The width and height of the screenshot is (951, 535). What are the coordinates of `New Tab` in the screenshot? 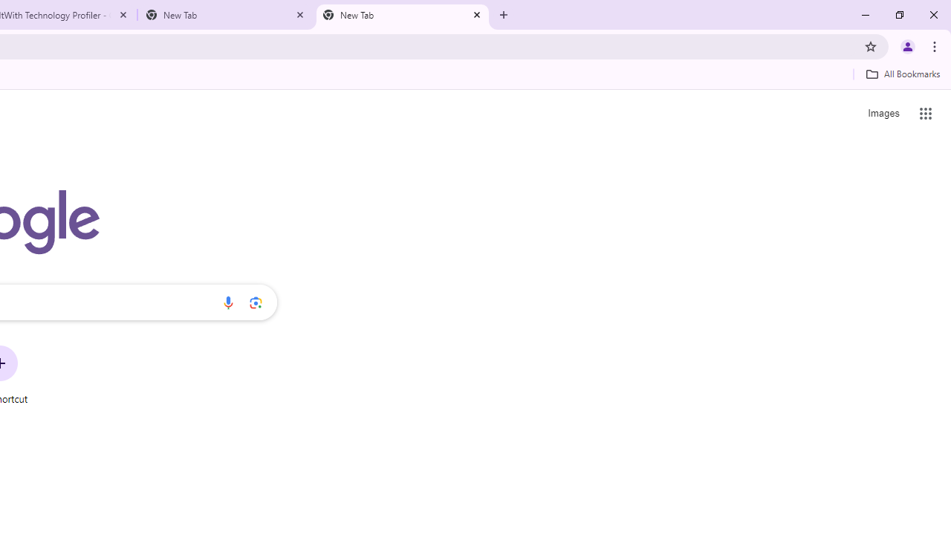 It's located at (402, 15).